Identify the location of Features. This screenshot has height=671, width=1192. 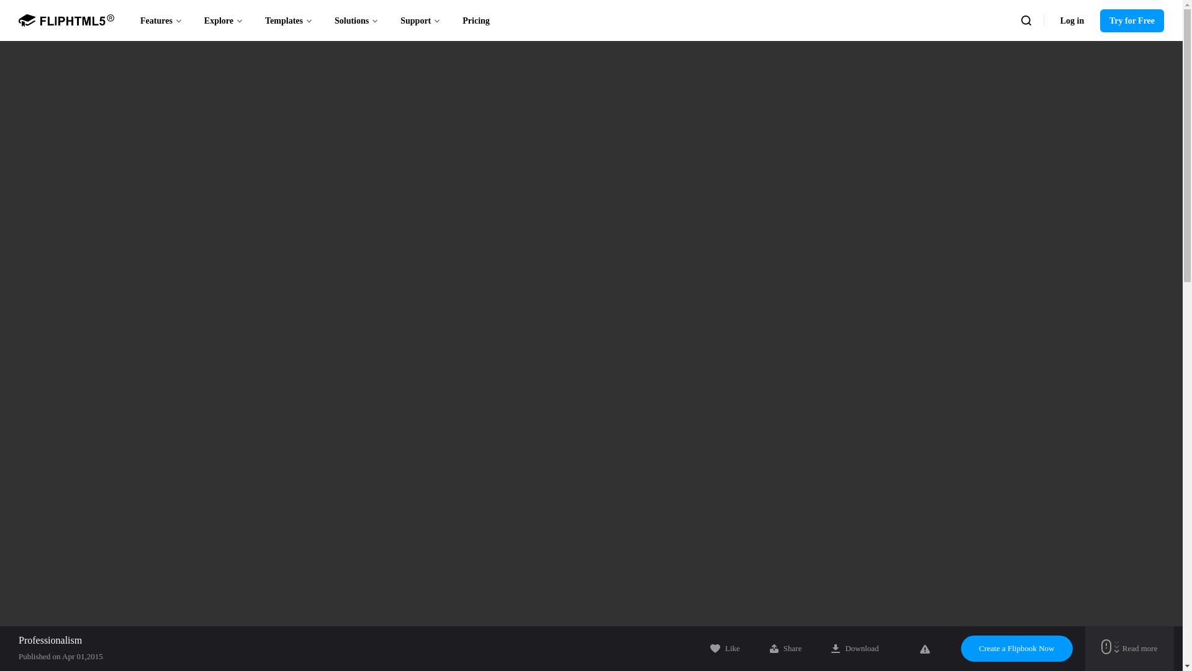
(161, 20).